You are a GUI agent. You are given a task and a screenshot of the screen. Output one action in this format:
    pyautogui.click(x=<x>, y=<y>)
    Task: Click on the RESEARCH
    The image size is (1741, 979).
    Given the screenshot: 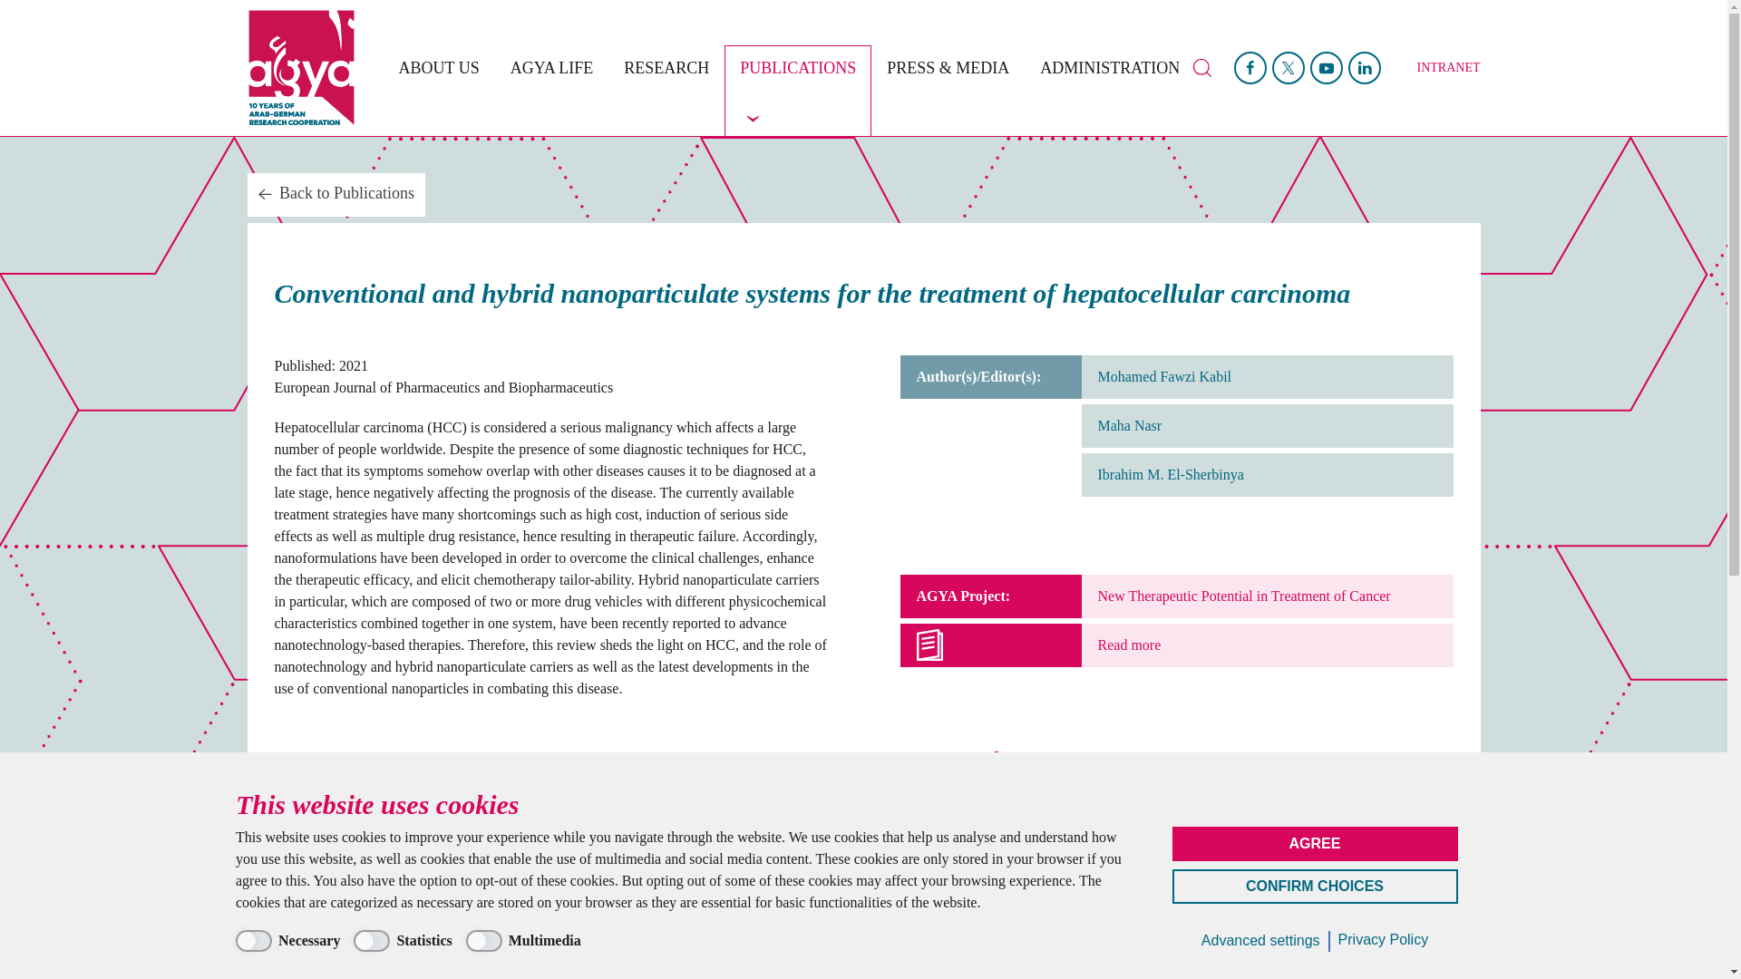 What is the action you would take?
    pyautogui.click(x=666, y=91)
    